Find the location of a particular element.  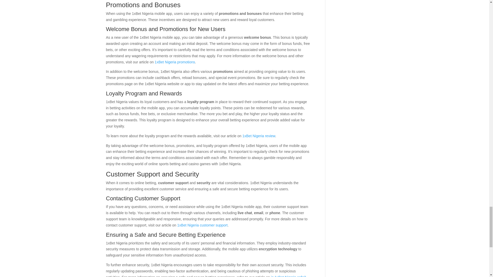

1xBet Nigeria review is located at coordinates (259, 136).